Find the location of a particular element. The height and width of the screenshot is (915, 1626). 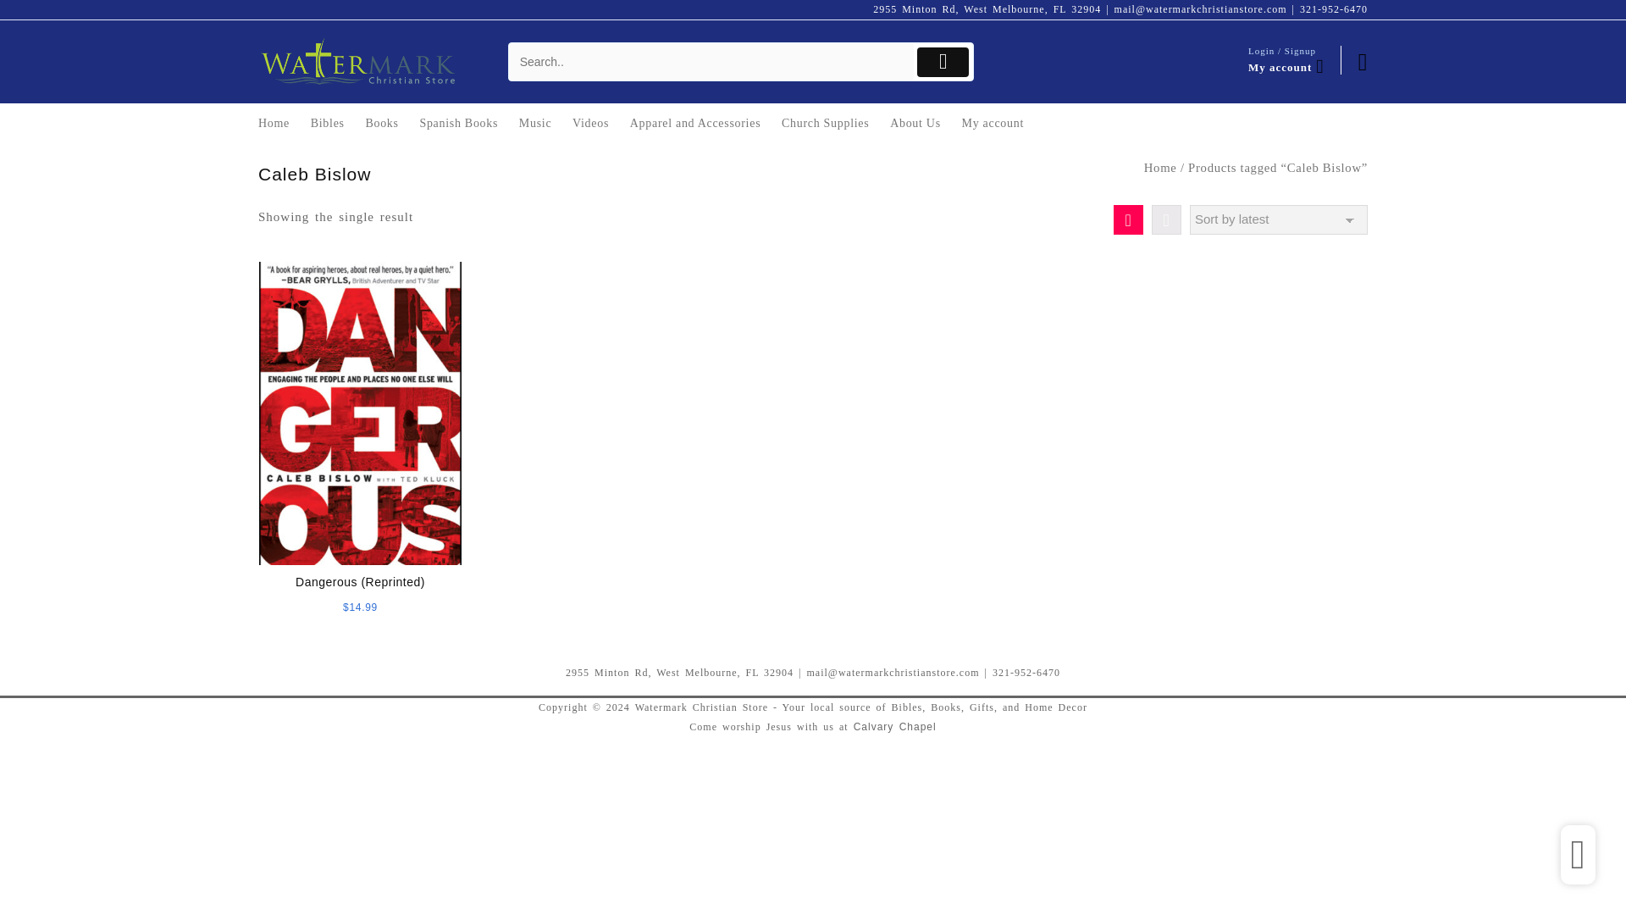

Search is located at coordinates (711, 62).